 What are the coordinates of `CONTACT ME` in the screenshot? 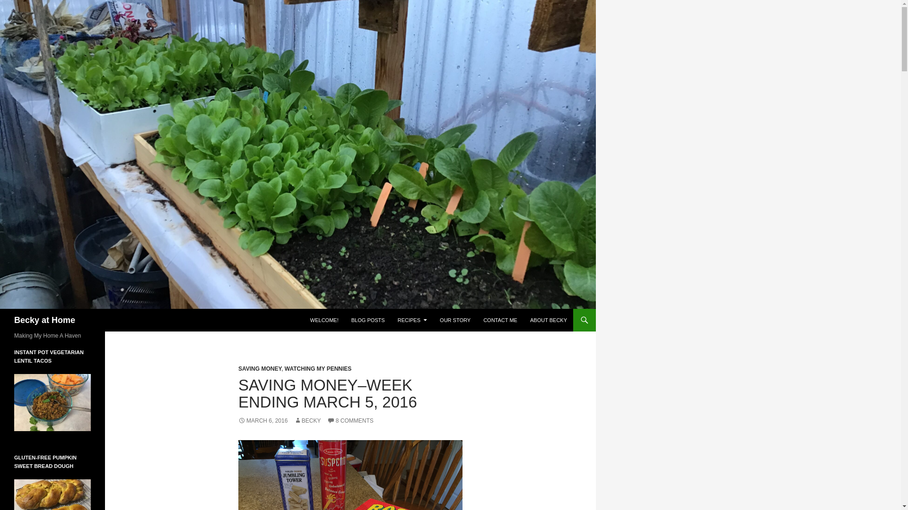 It's located at (500, 320).